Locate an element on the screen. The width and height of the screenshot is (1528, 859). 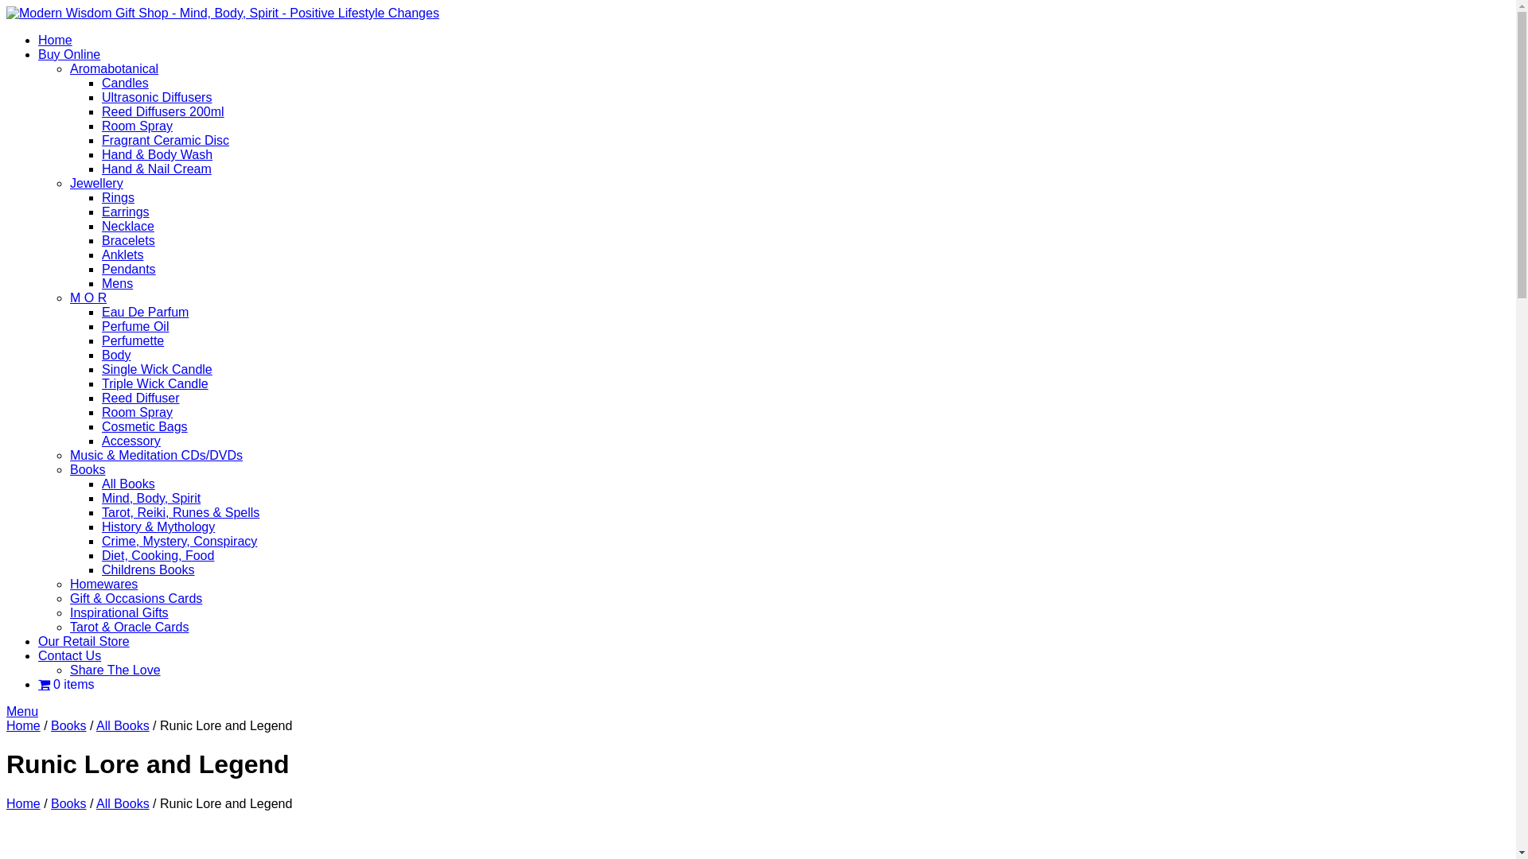
Fragrant Ceramic Disc is located at coordinates (166, 140).